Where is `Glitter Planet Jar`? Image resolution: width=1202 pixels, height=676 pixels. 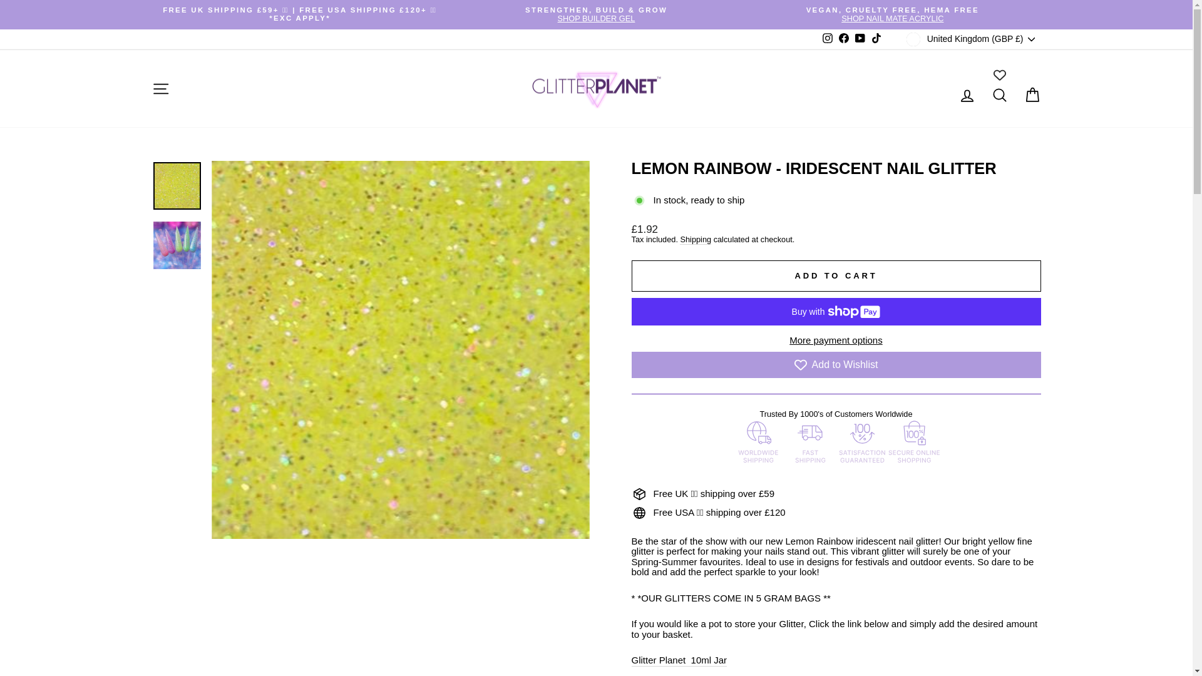
Glitter Planet Jar is located at coordinates (679, 660).